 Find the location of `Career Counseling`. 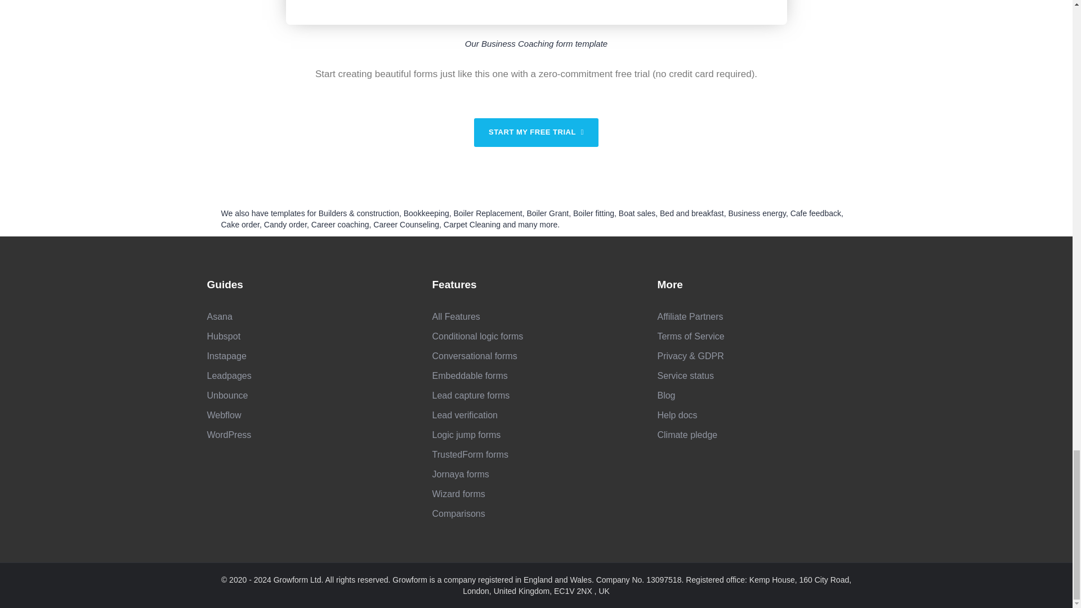

Career Counseling is located at coordinates (405, 224).